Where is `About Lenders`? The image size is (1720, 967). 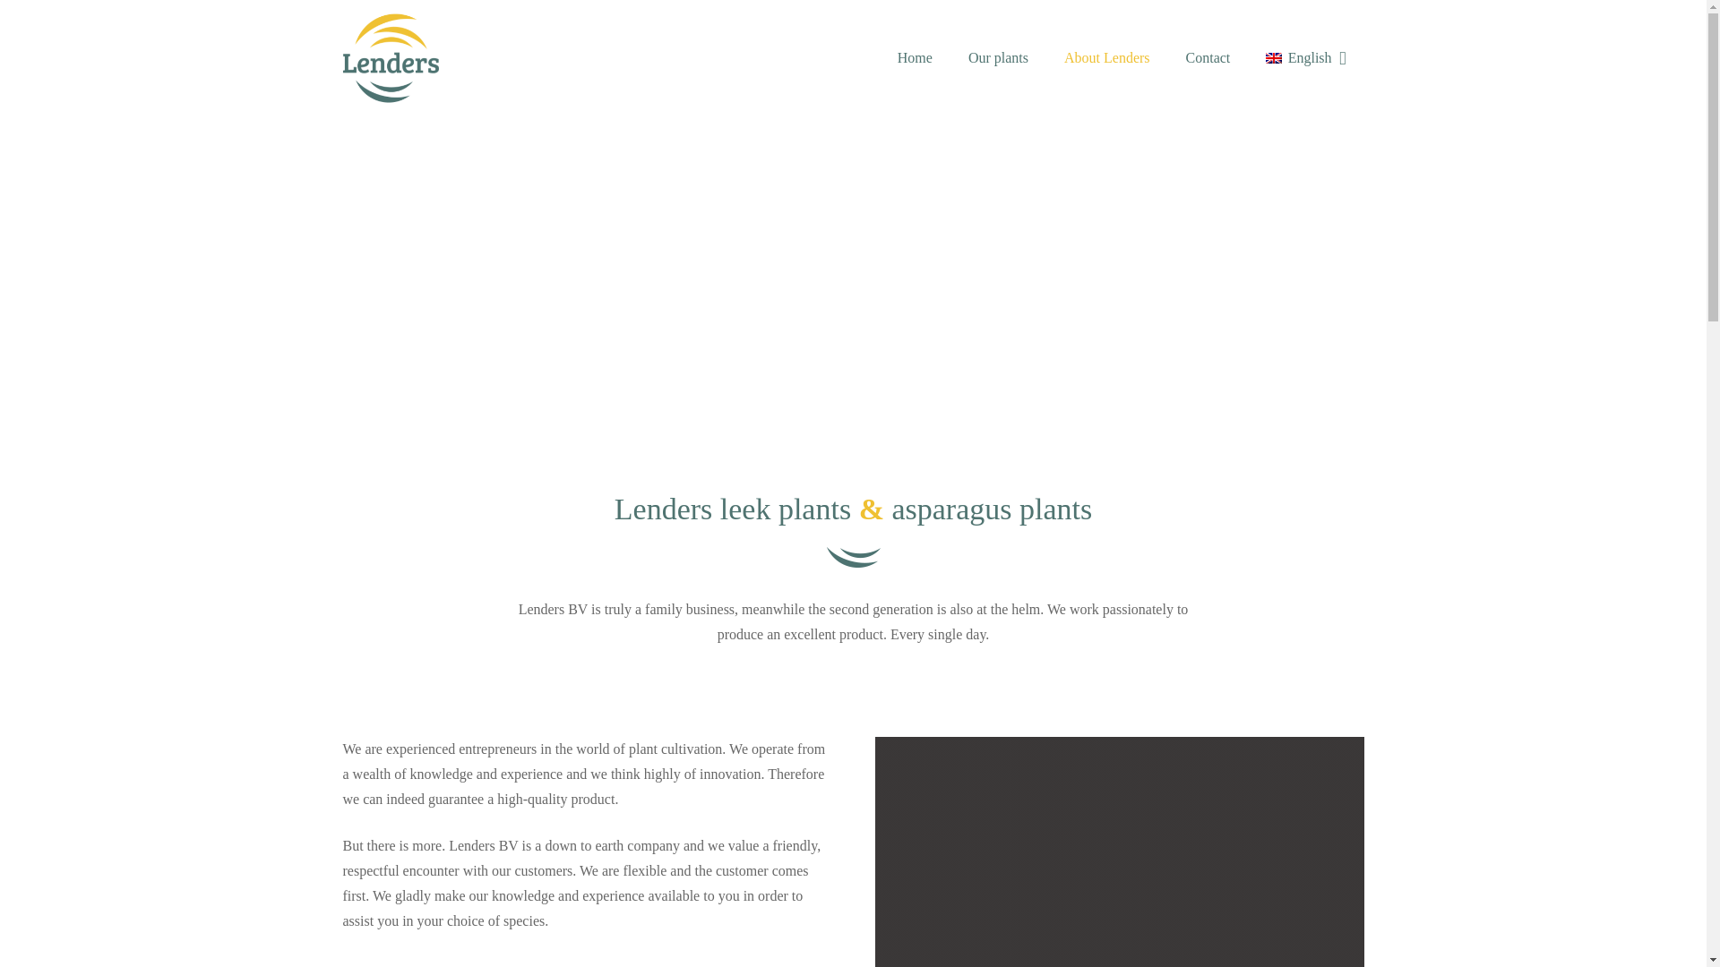
About Lenders is located at coordinates (1106, 57).